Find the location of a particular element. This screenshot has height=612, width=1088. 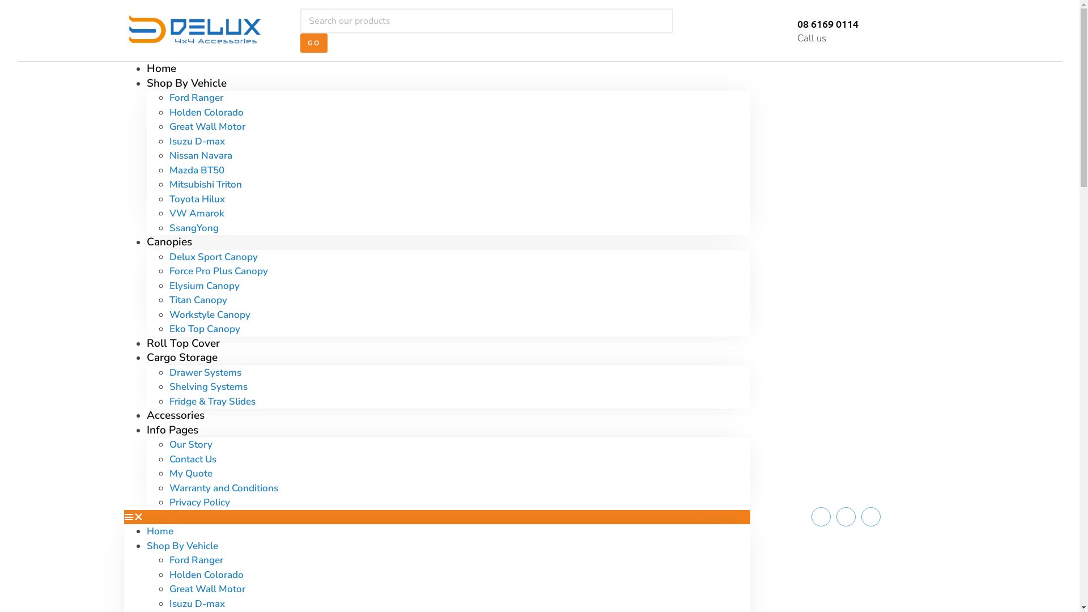

Eko Top Canopy is located at coordinates (204, 329).